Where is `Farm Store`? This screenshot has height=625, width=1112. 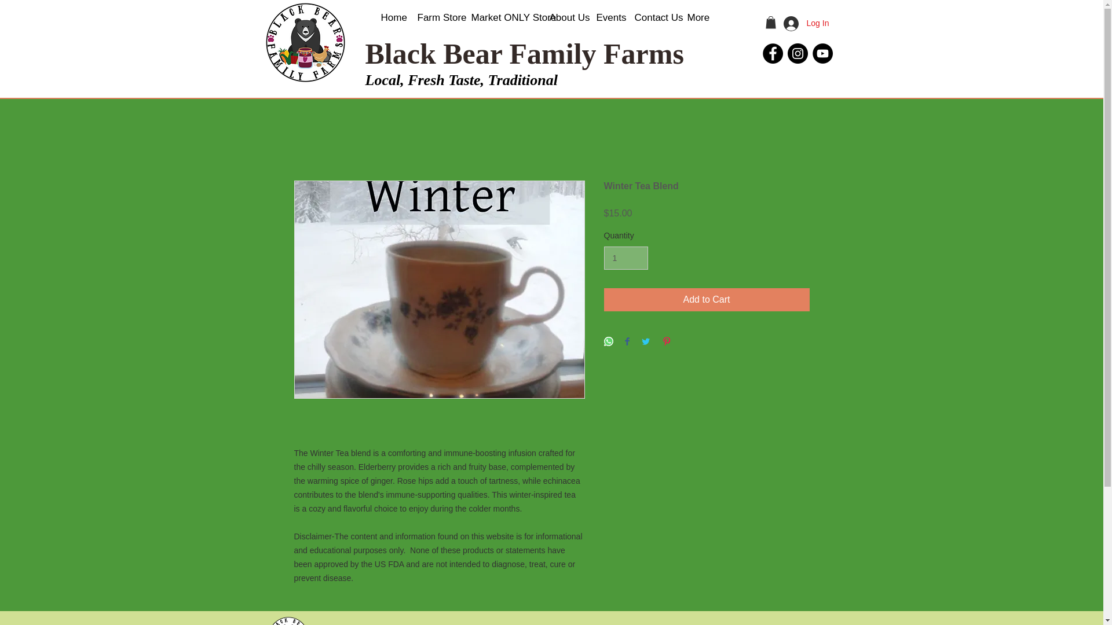 Farm Store is located at coordinates (436, 17).